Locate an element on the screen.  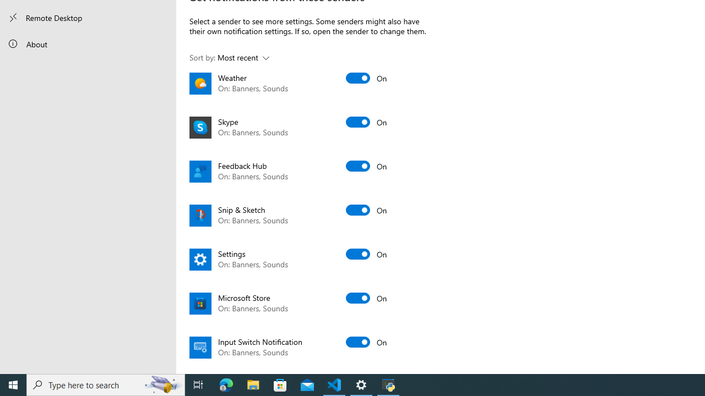
Microsoft Edge is located at coordinates (226, 385).